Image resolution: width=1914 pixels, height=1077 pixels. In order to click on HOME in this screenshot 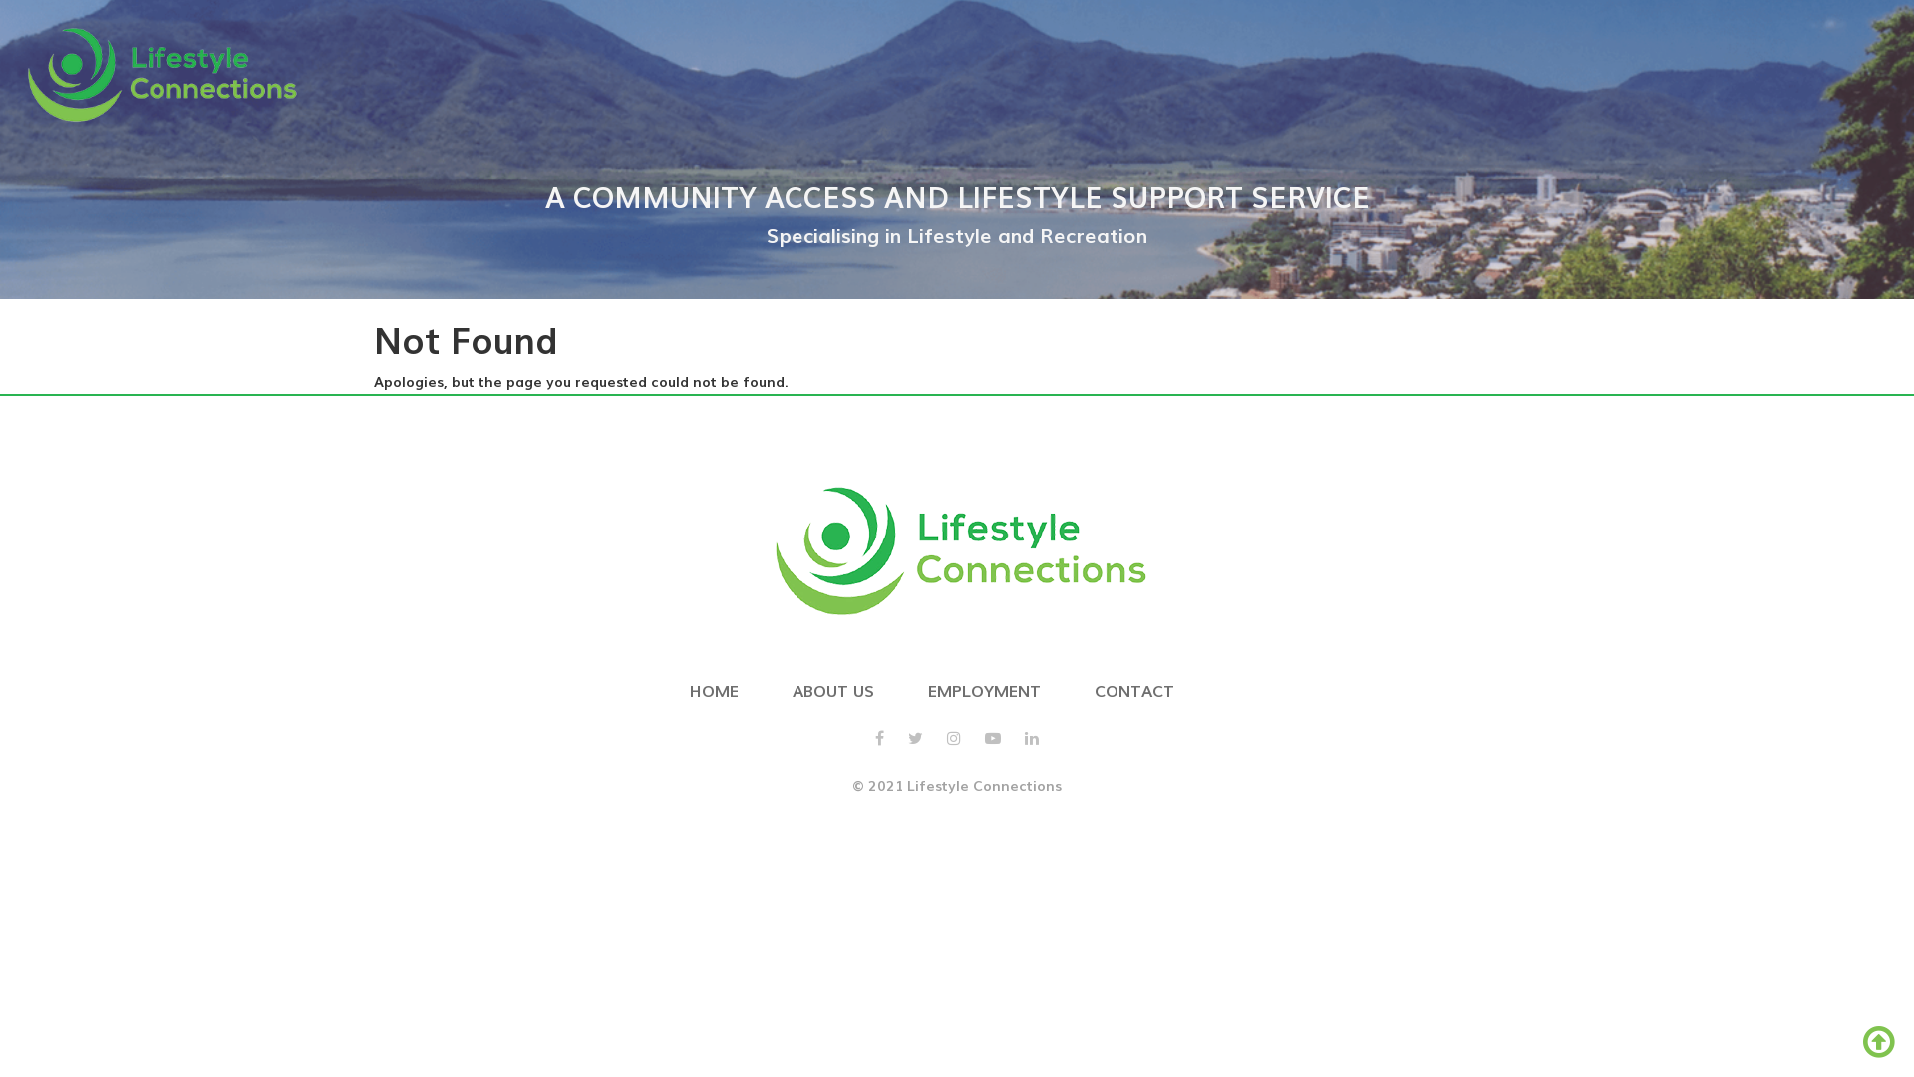, I will do `click(714, 690)`.